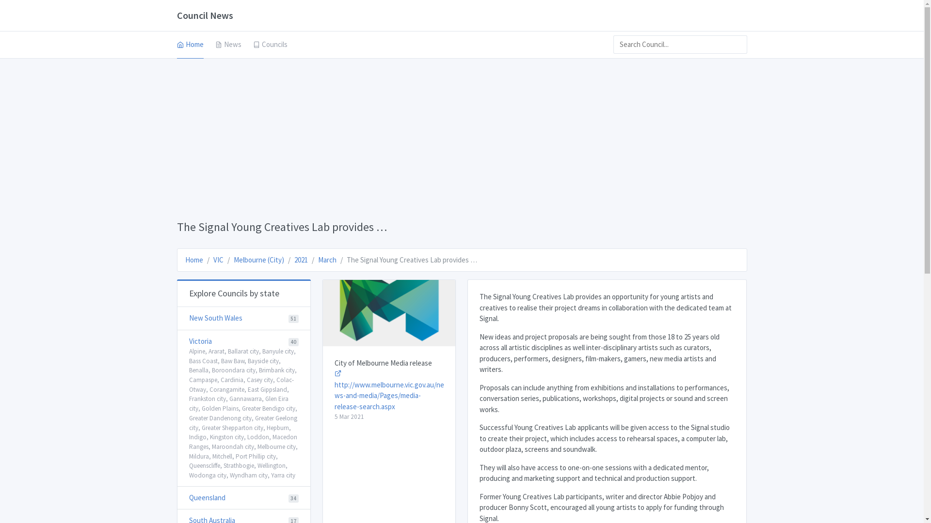 The image size is (931, 523). What do you see at coordinates (327, 260) in the screenshot?
I see `March` at bounding box center [327, 260].